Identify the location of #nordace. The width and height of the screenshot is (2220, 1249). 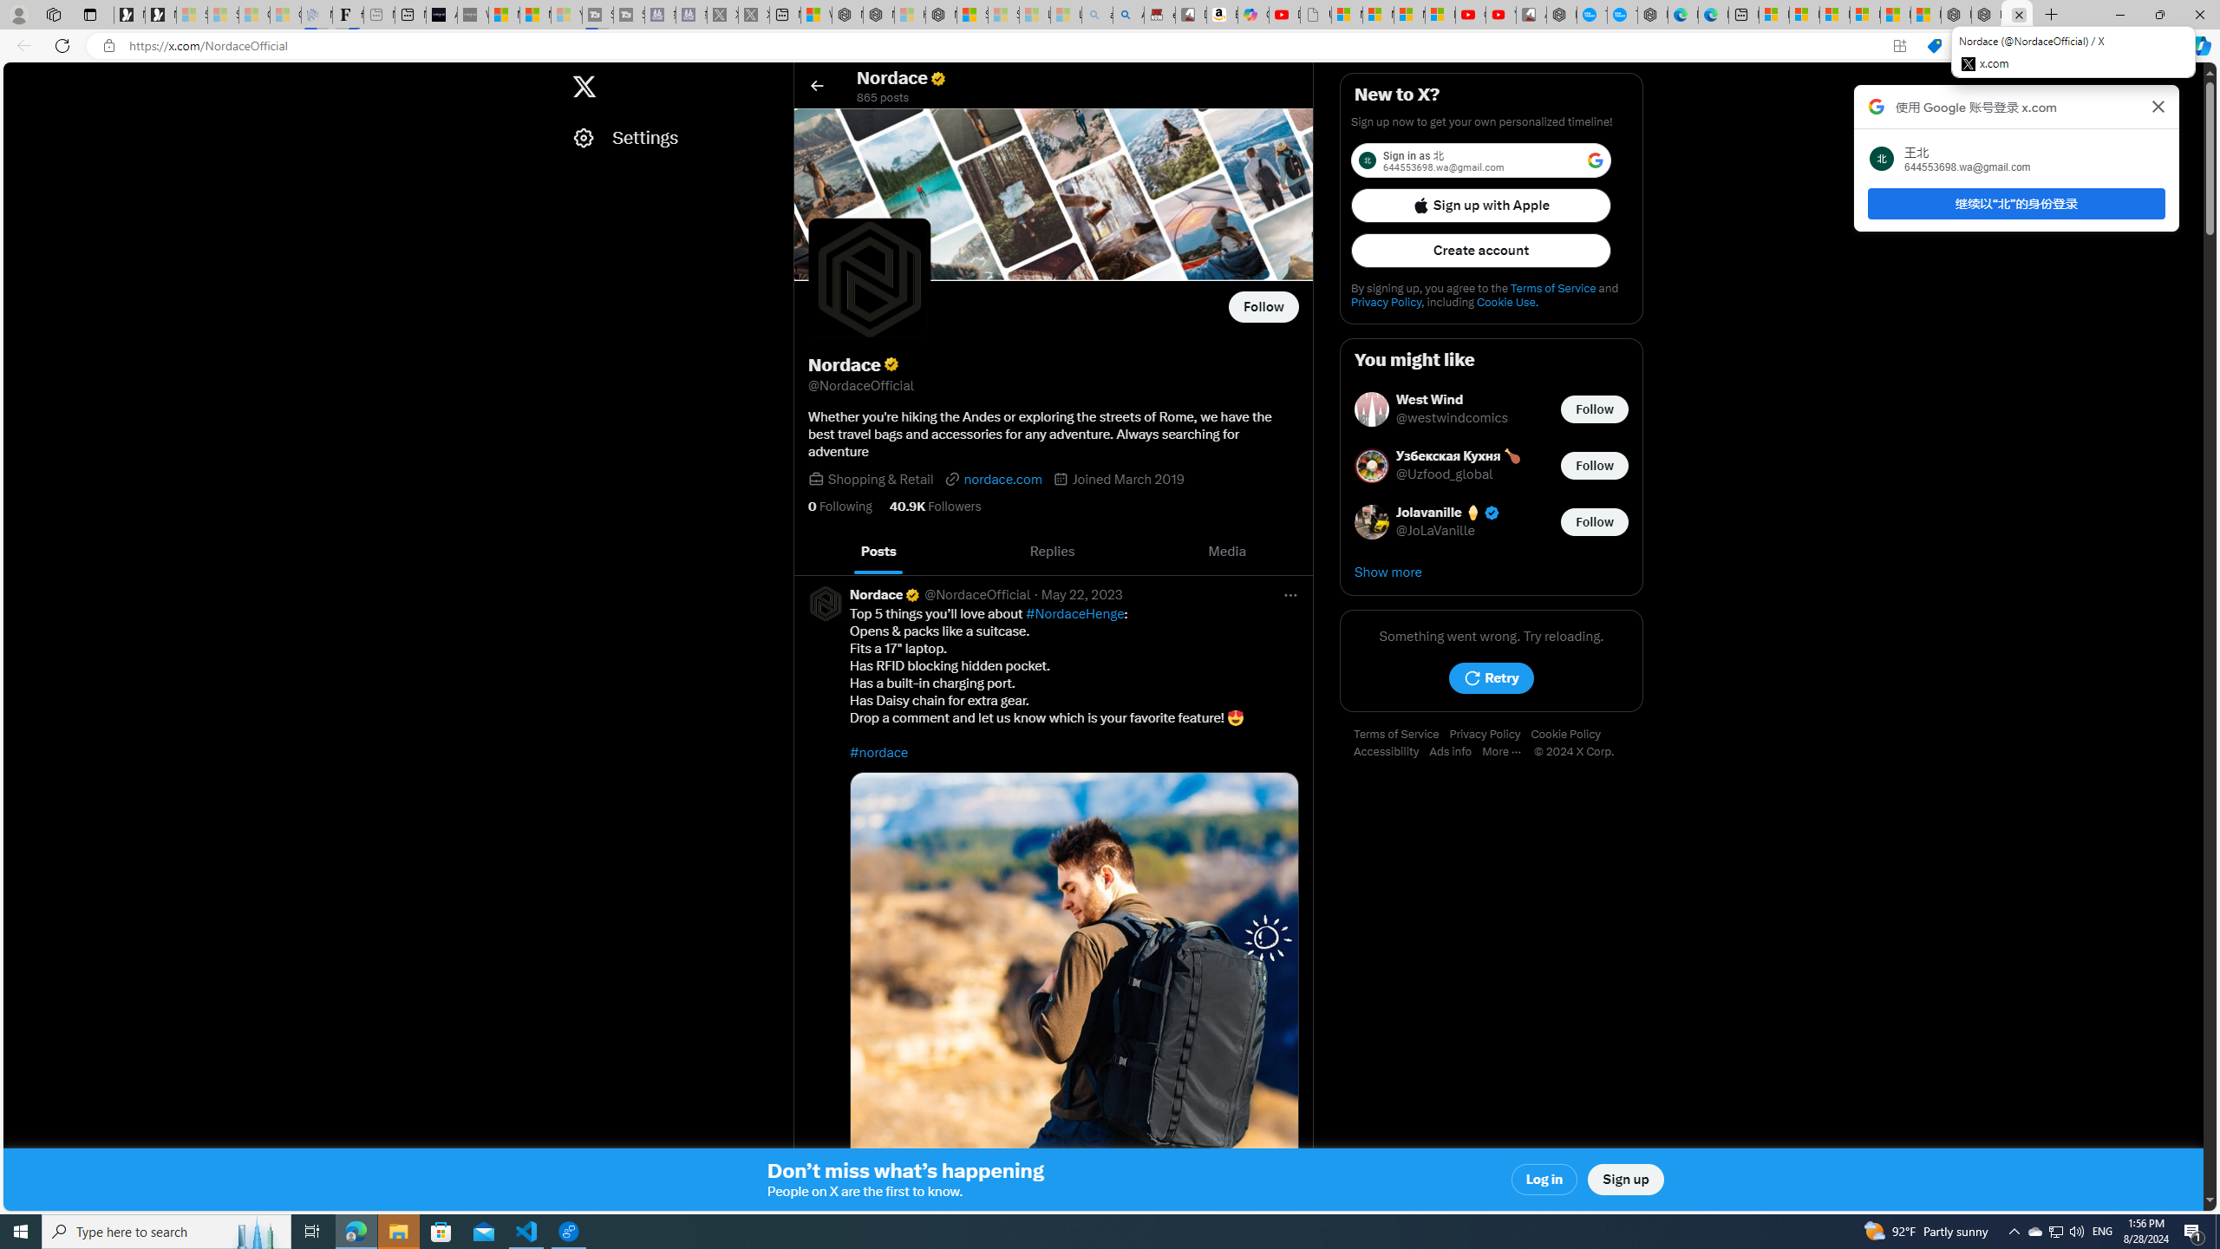
(879, 752).